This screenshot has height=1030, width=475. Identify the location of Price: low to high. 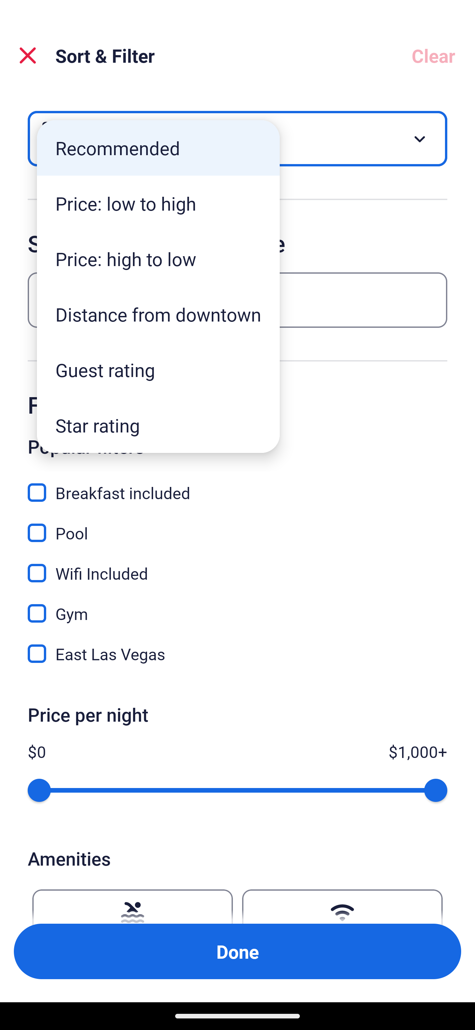
(158, 203).